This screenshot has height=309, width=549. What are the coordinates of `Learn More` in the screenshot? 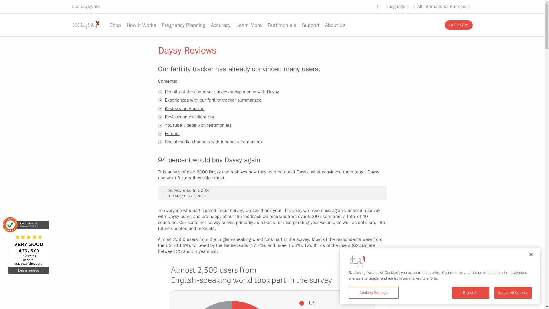 It's located at (249, 25).